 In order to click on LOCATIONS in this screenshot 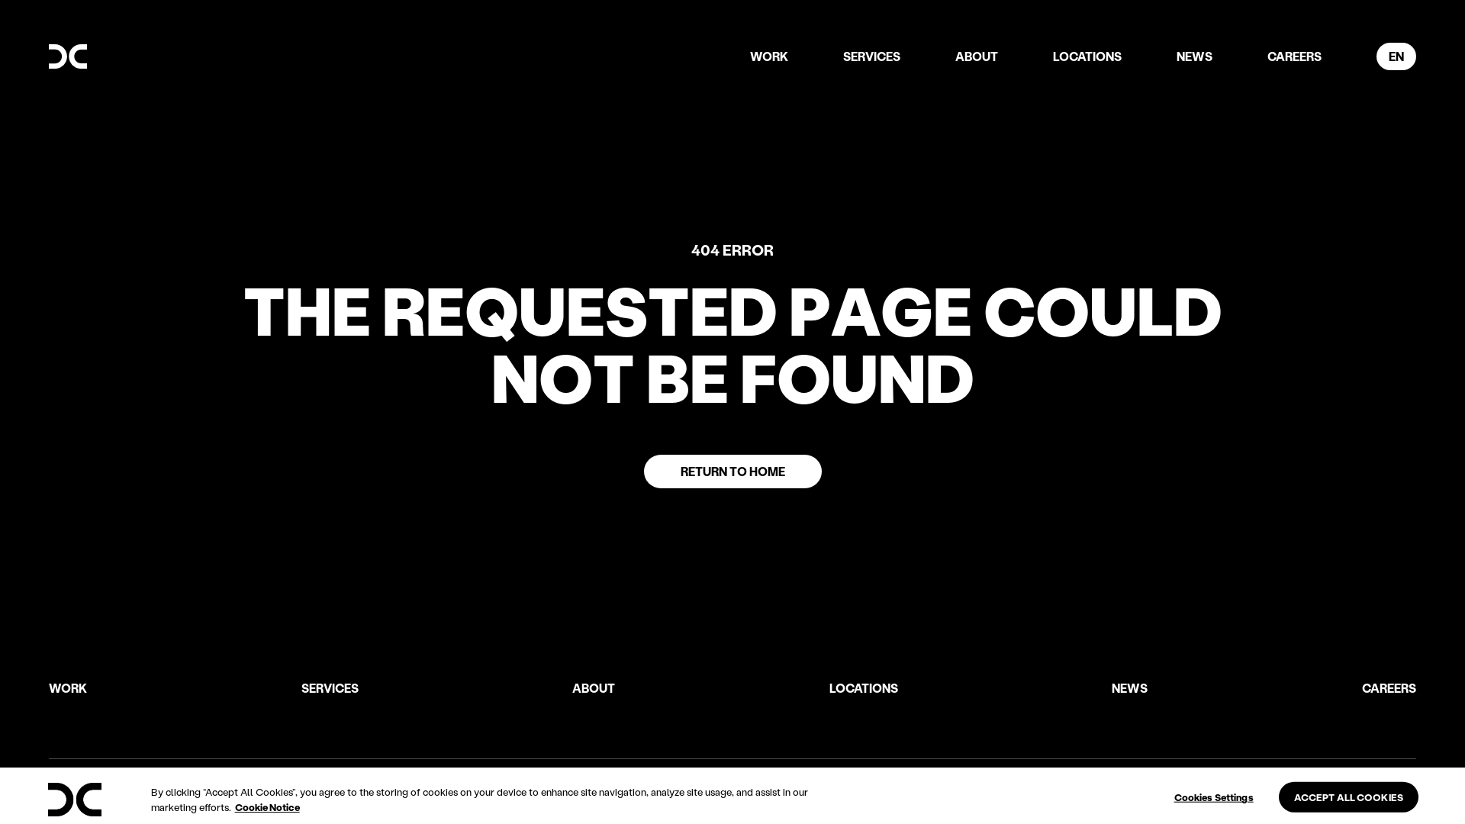, I will do `click(864, 688)`.